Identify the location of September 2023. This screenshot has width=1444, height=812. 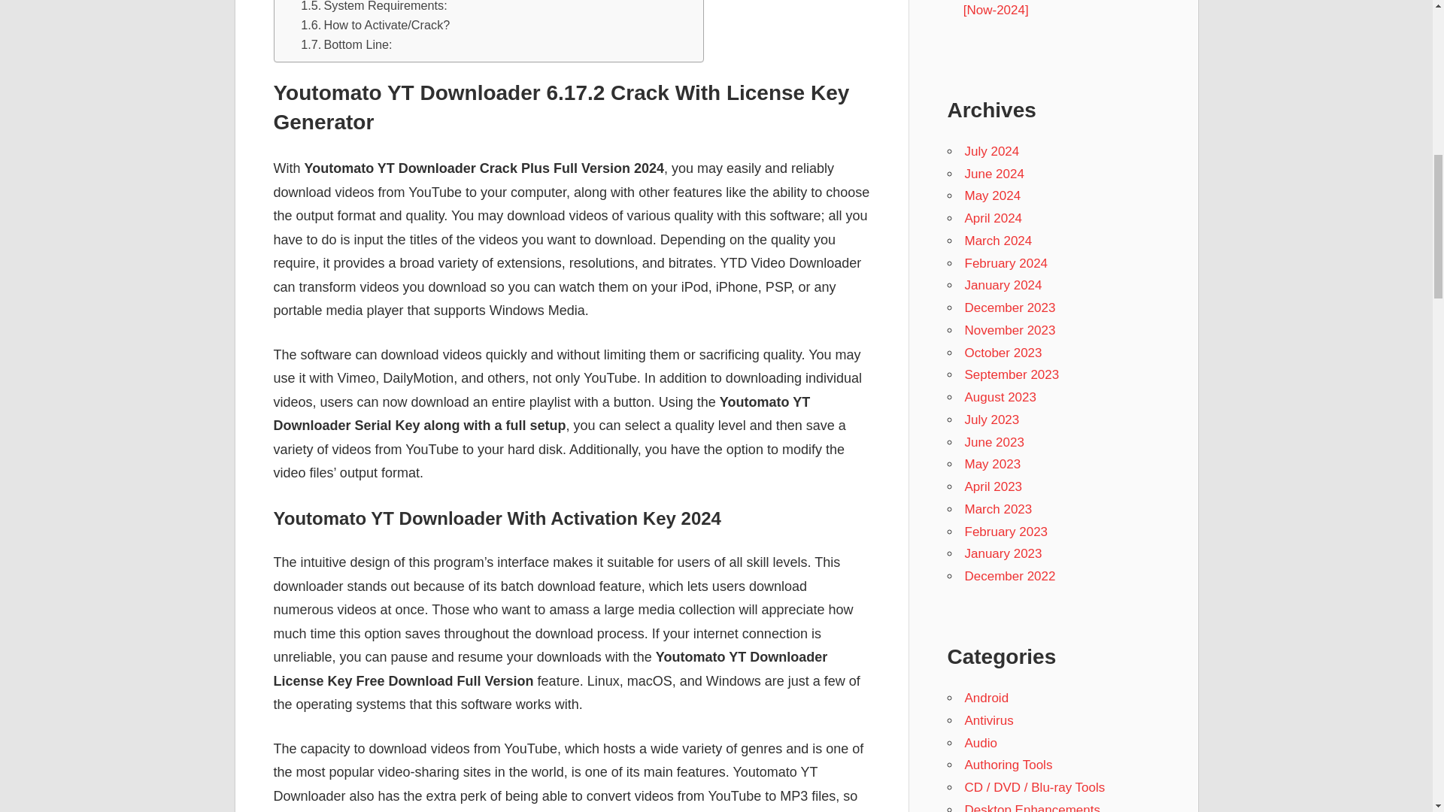
(1011, 374).